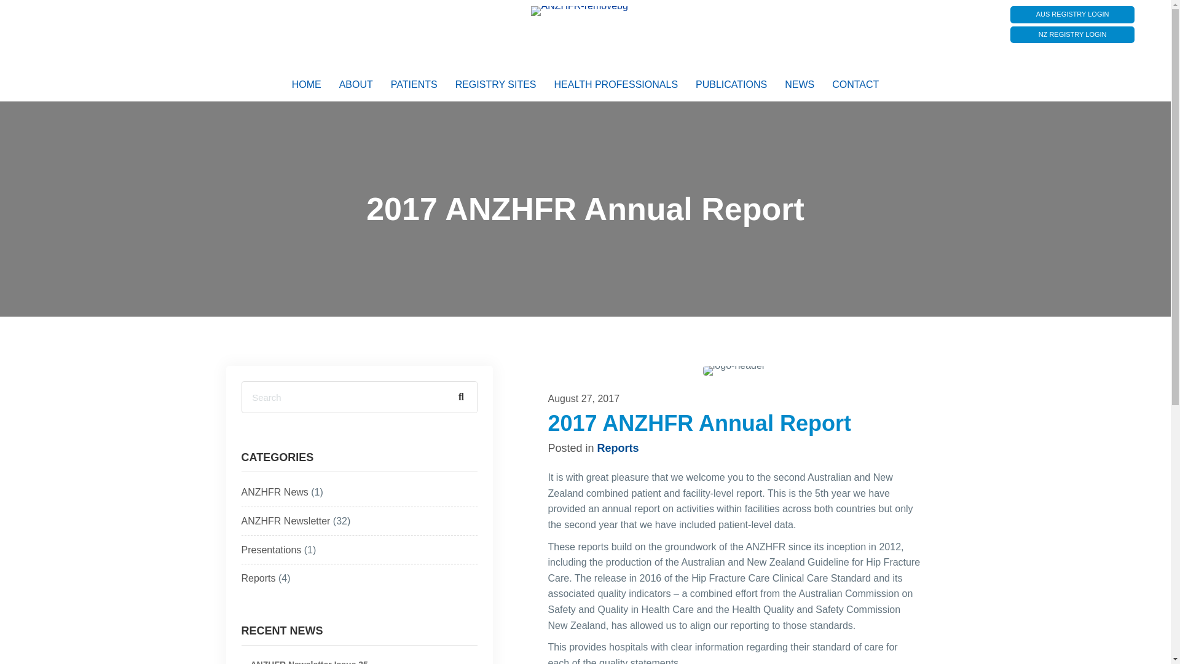  What do you see at coordinates (355, 84) in the screenshot?
I see `ABOUT` at bounding box center [355, 84].